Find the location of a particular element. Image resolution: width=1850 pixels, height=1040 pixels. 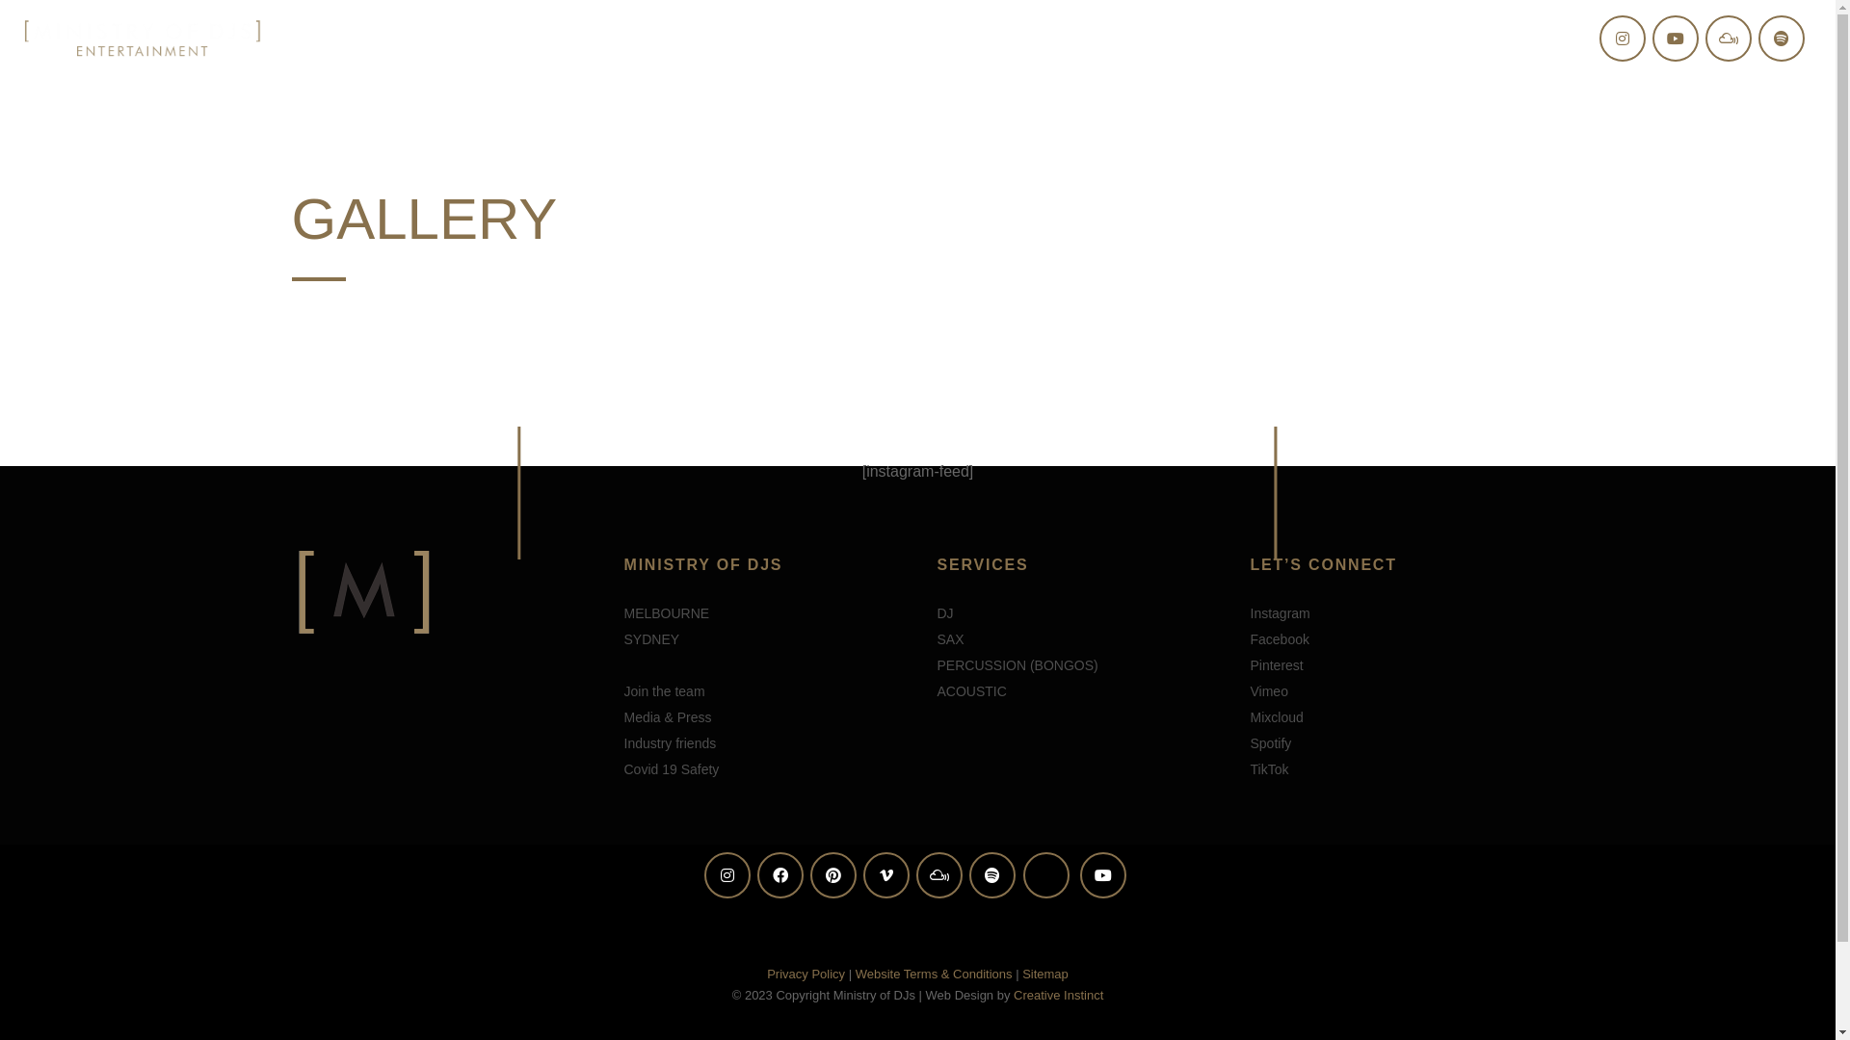

Media & Press is located at coordinates (669, 717).